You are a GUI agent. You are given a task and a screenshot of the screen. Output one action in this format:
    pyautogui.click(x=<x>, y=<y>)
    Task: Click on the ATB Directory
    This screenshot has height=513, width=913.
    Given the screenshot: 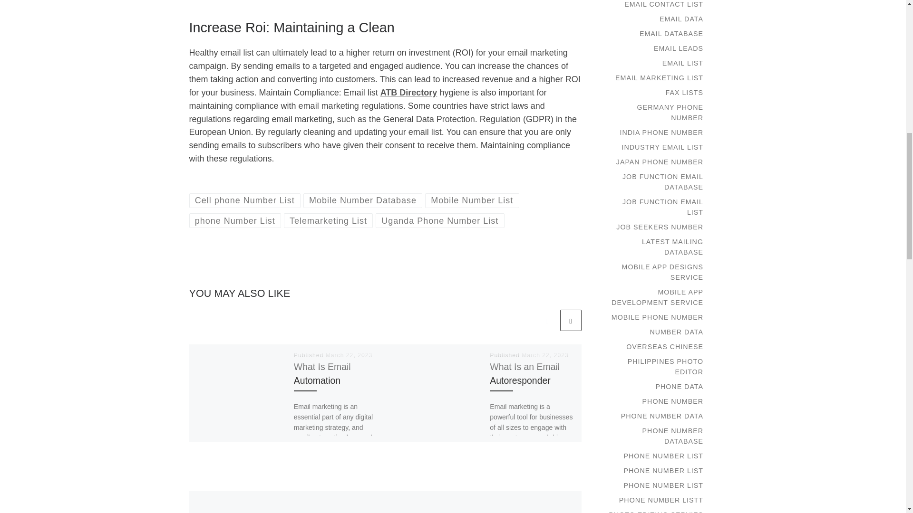 What is the action you would take?
    pyautogui.click(x=409, y=92)
    